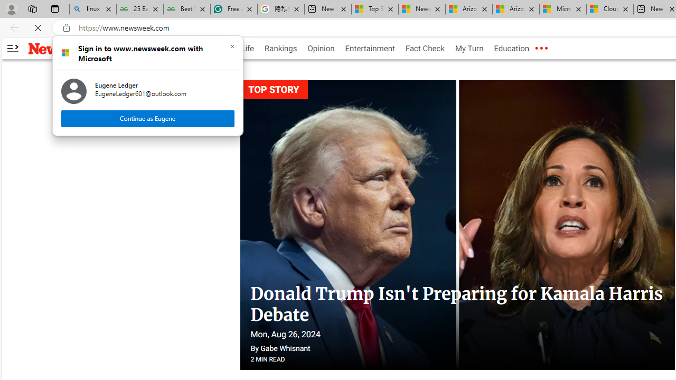  What do you see at coordinates (148, 118) in the screenshot?
I see `Continue as Eugene` at bounding box center [148, 118].